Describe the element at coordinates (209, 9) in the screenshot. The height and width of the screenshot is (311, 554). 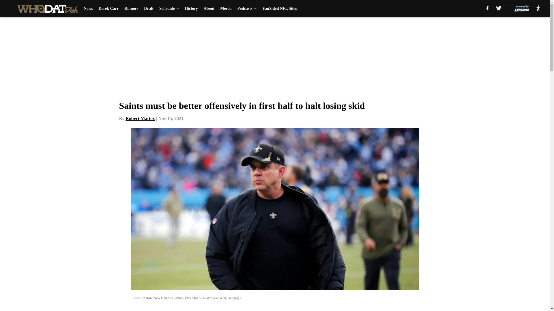
I see `About` at that location.